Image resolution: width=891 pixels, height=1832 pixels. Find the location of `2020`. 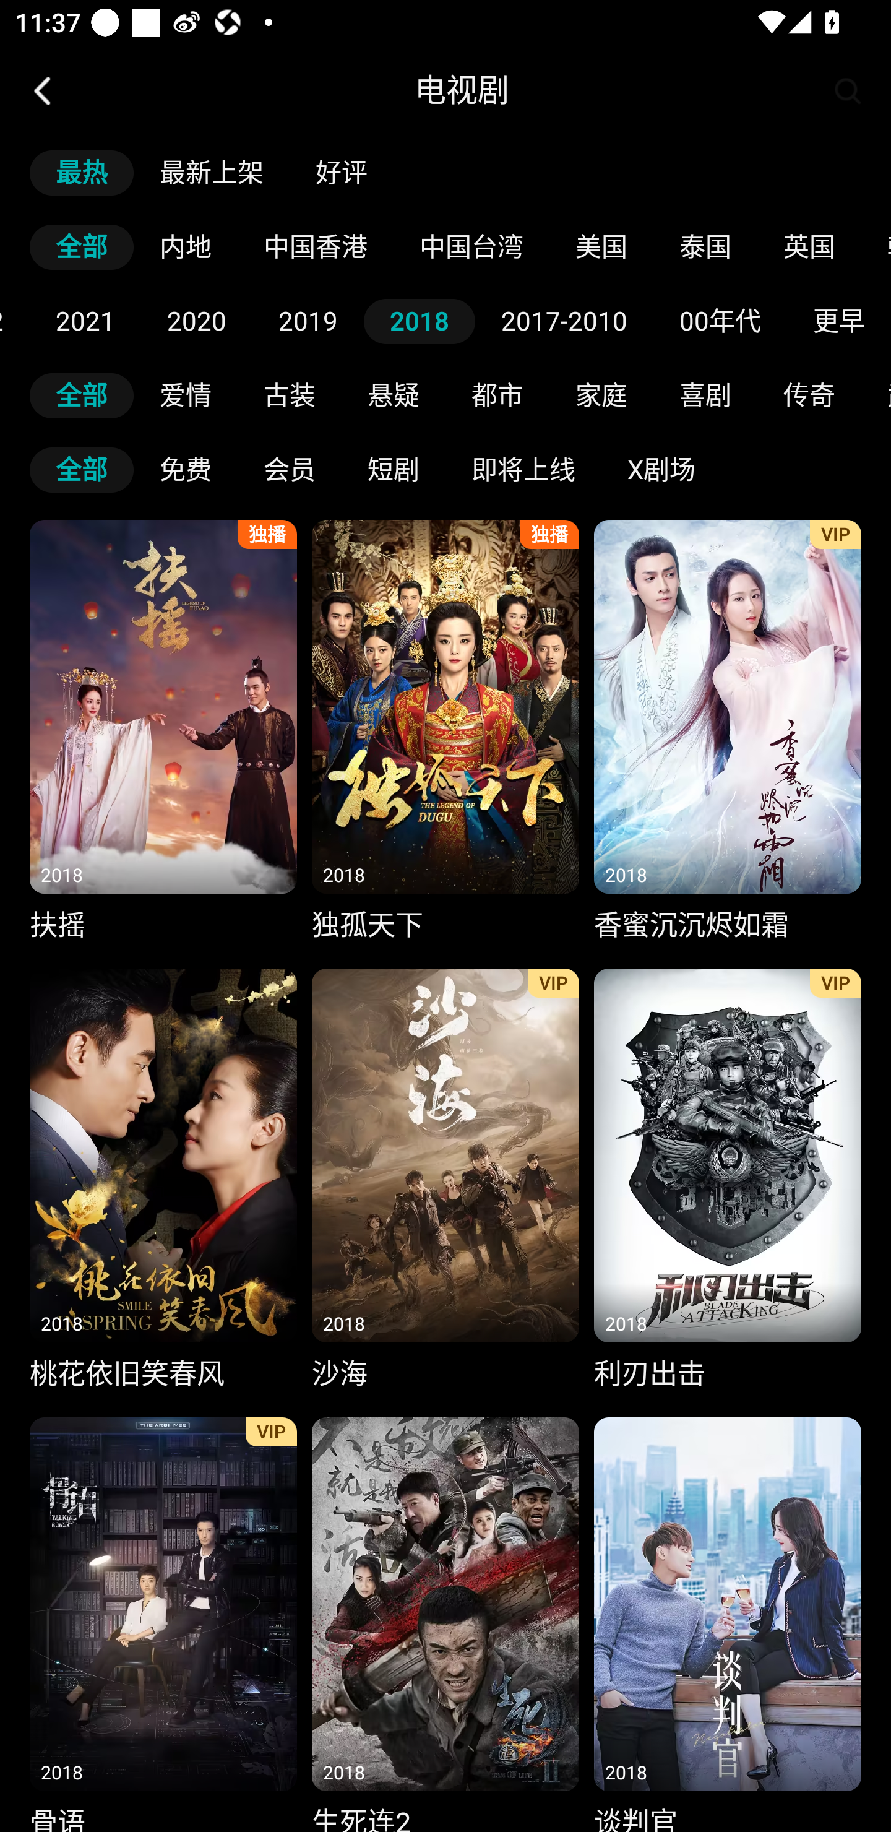

2020 is located at coordinates (196, 321).